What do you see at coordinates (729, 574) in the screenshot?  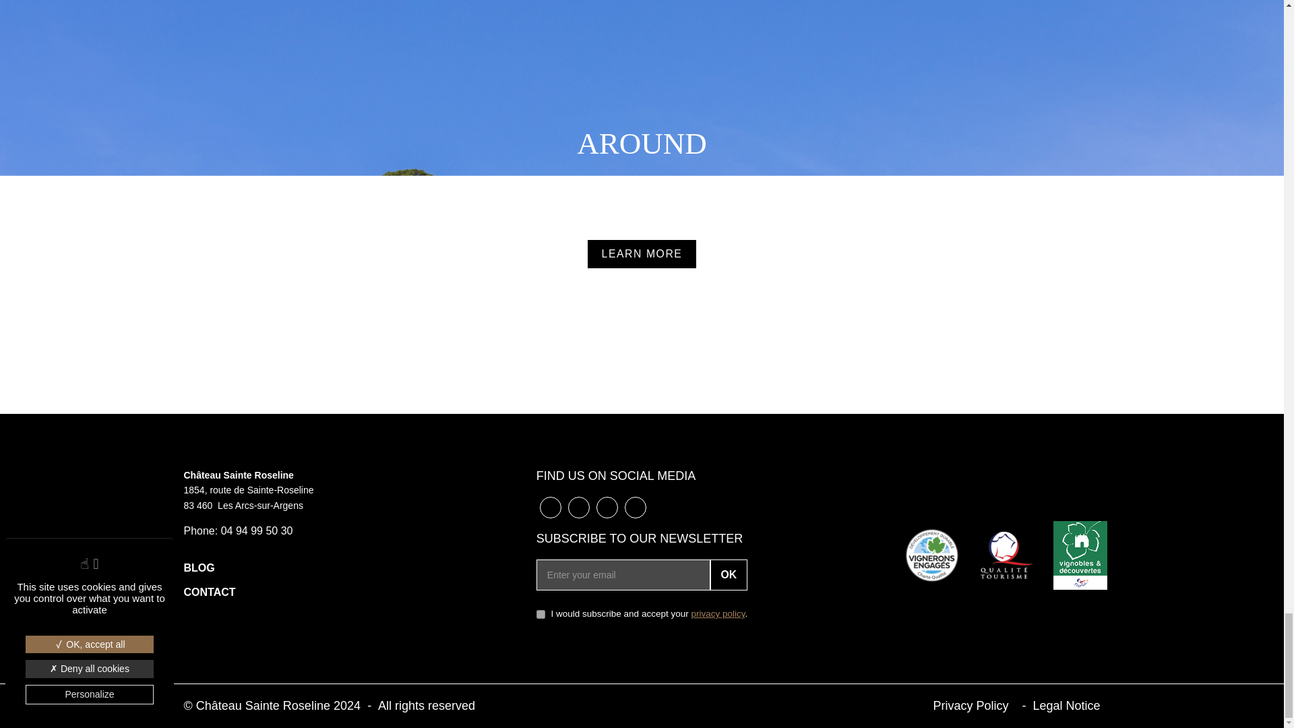 I see `OK` at bounding box center [729, 574].